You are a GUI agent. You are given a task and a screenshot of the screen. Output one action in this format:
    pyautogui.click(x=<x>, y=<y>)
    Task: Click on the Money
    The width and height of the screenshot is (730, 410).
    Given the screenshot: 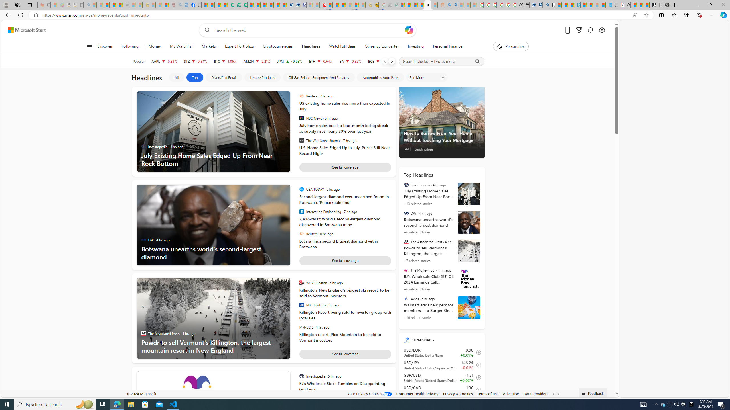 What is the action you would take?
    pyautogui.click(x=155, y=46)
    